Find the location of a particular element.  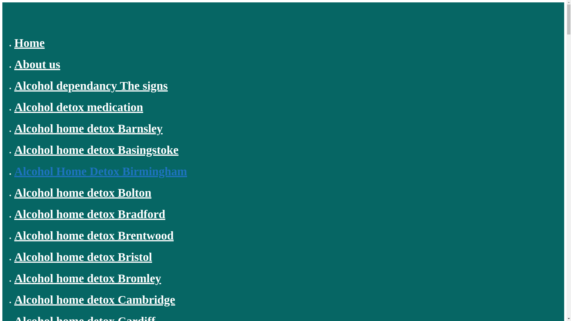

Alcohol home detox Bradford is located at coordinates (90, 214).